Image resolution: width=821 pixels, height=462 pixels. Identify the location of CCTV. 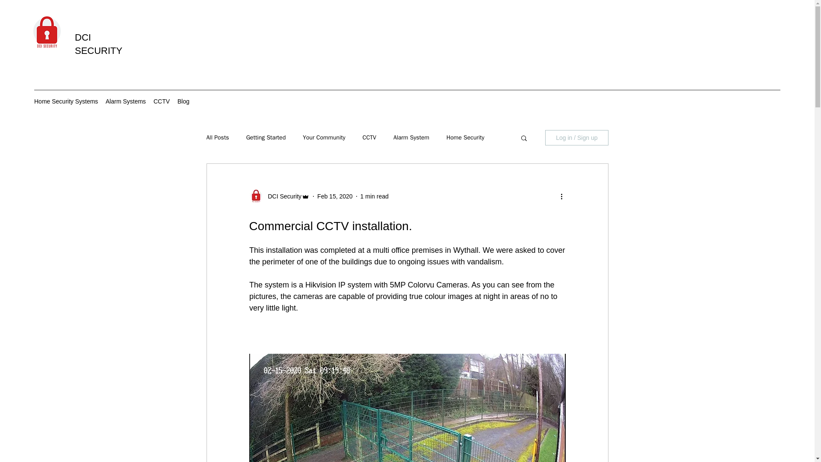
(161, 101).